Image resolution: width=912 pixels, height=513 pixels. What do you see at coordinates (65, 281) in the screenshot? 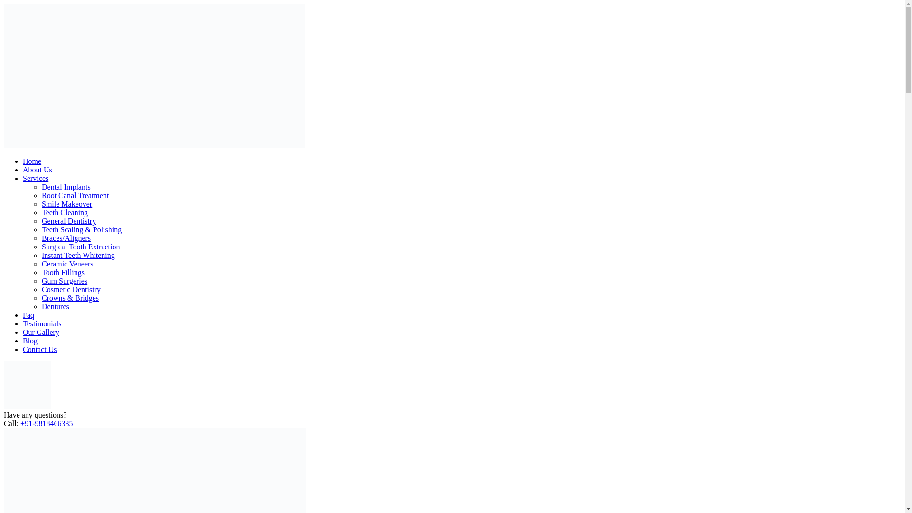
I see `Gum Surgeries` at bounding box center [65, 281].